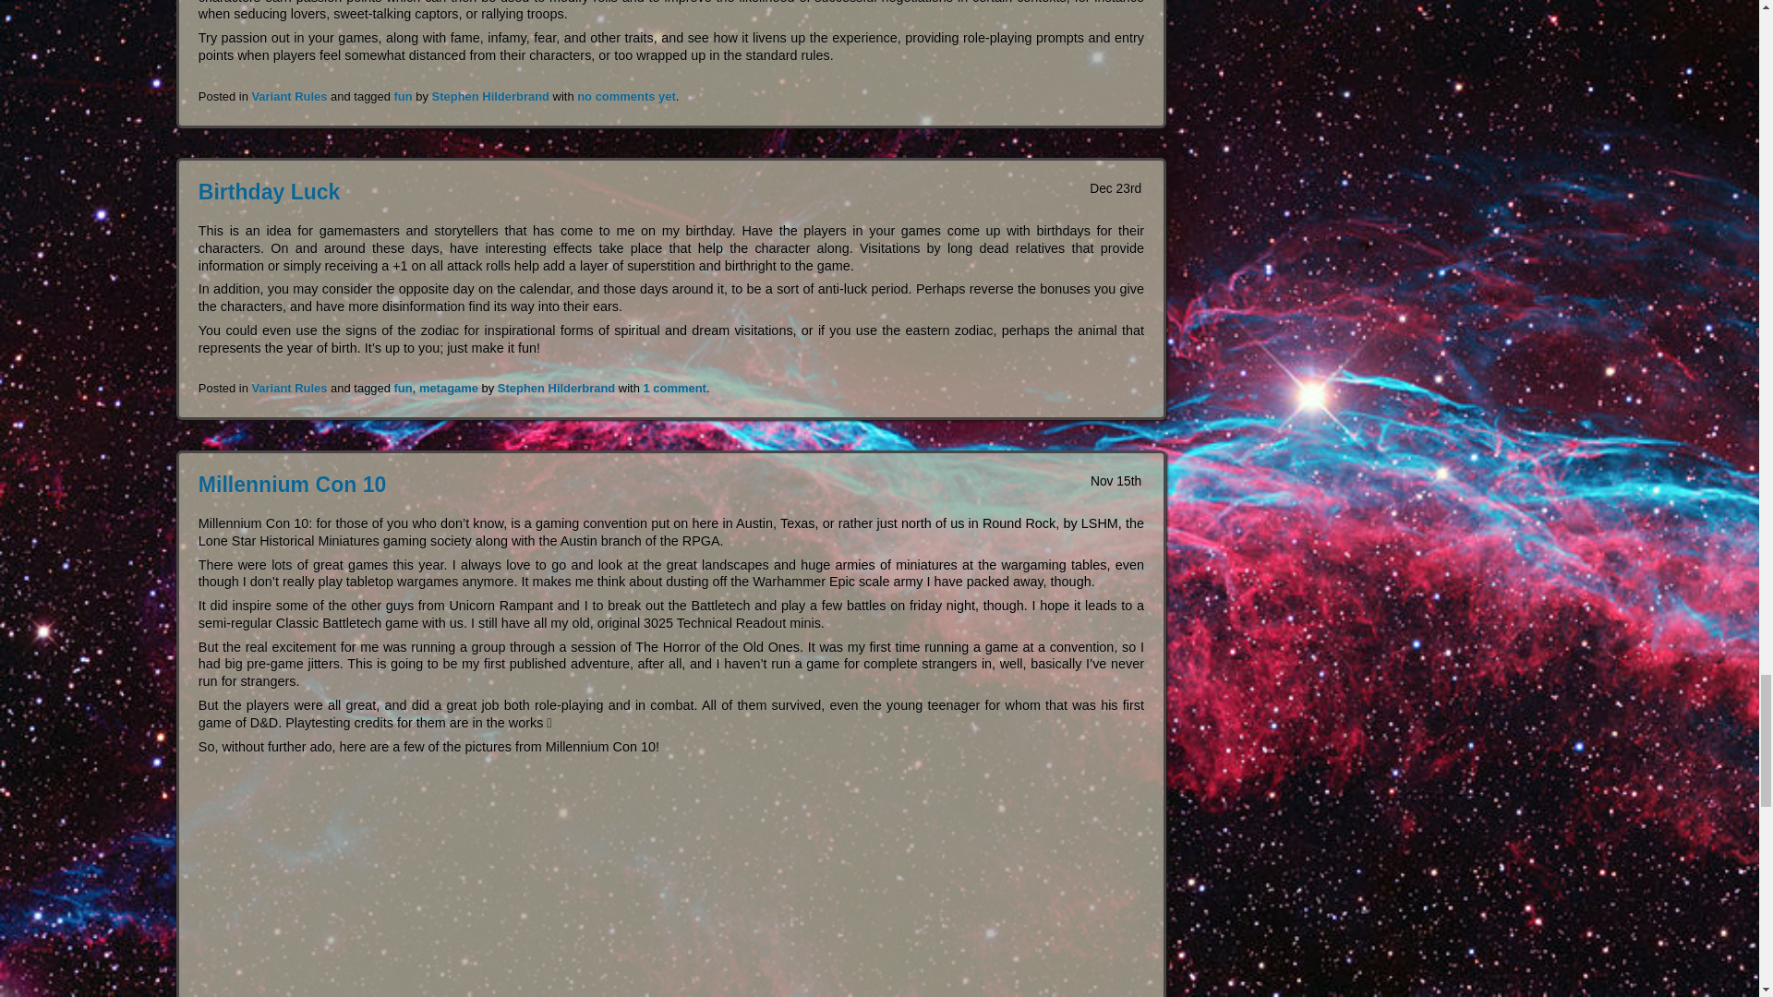 The width and height of the screenshot is (1773, 997). I want to click on Birthday Luck, so click(270, 192).